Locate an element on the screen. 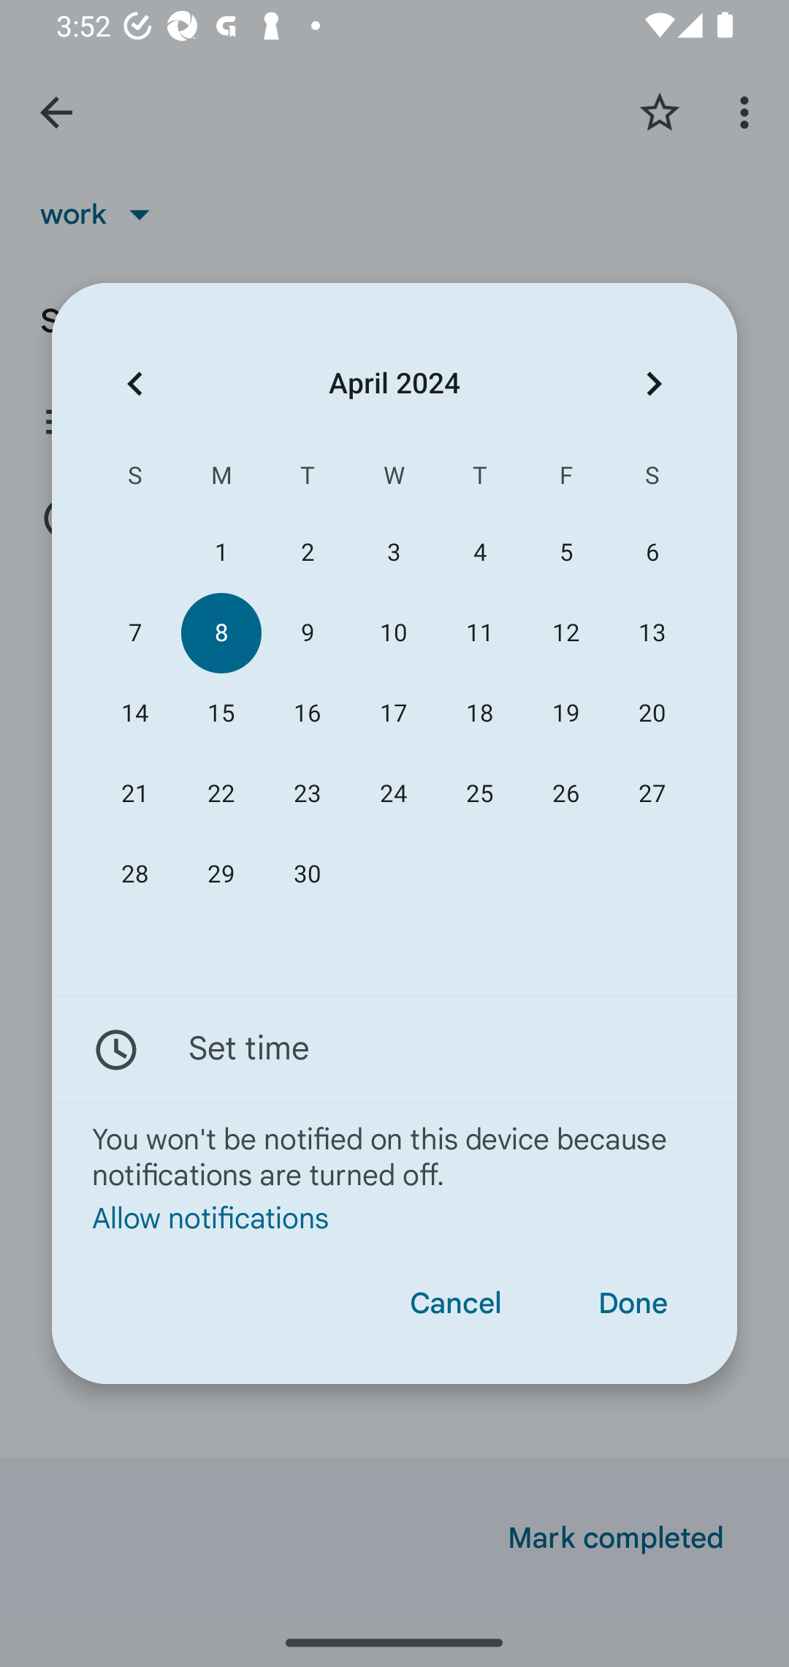 This screenshot has height=1667, width=789. 2 02 April 2024 is located at coordinates (307, 552).